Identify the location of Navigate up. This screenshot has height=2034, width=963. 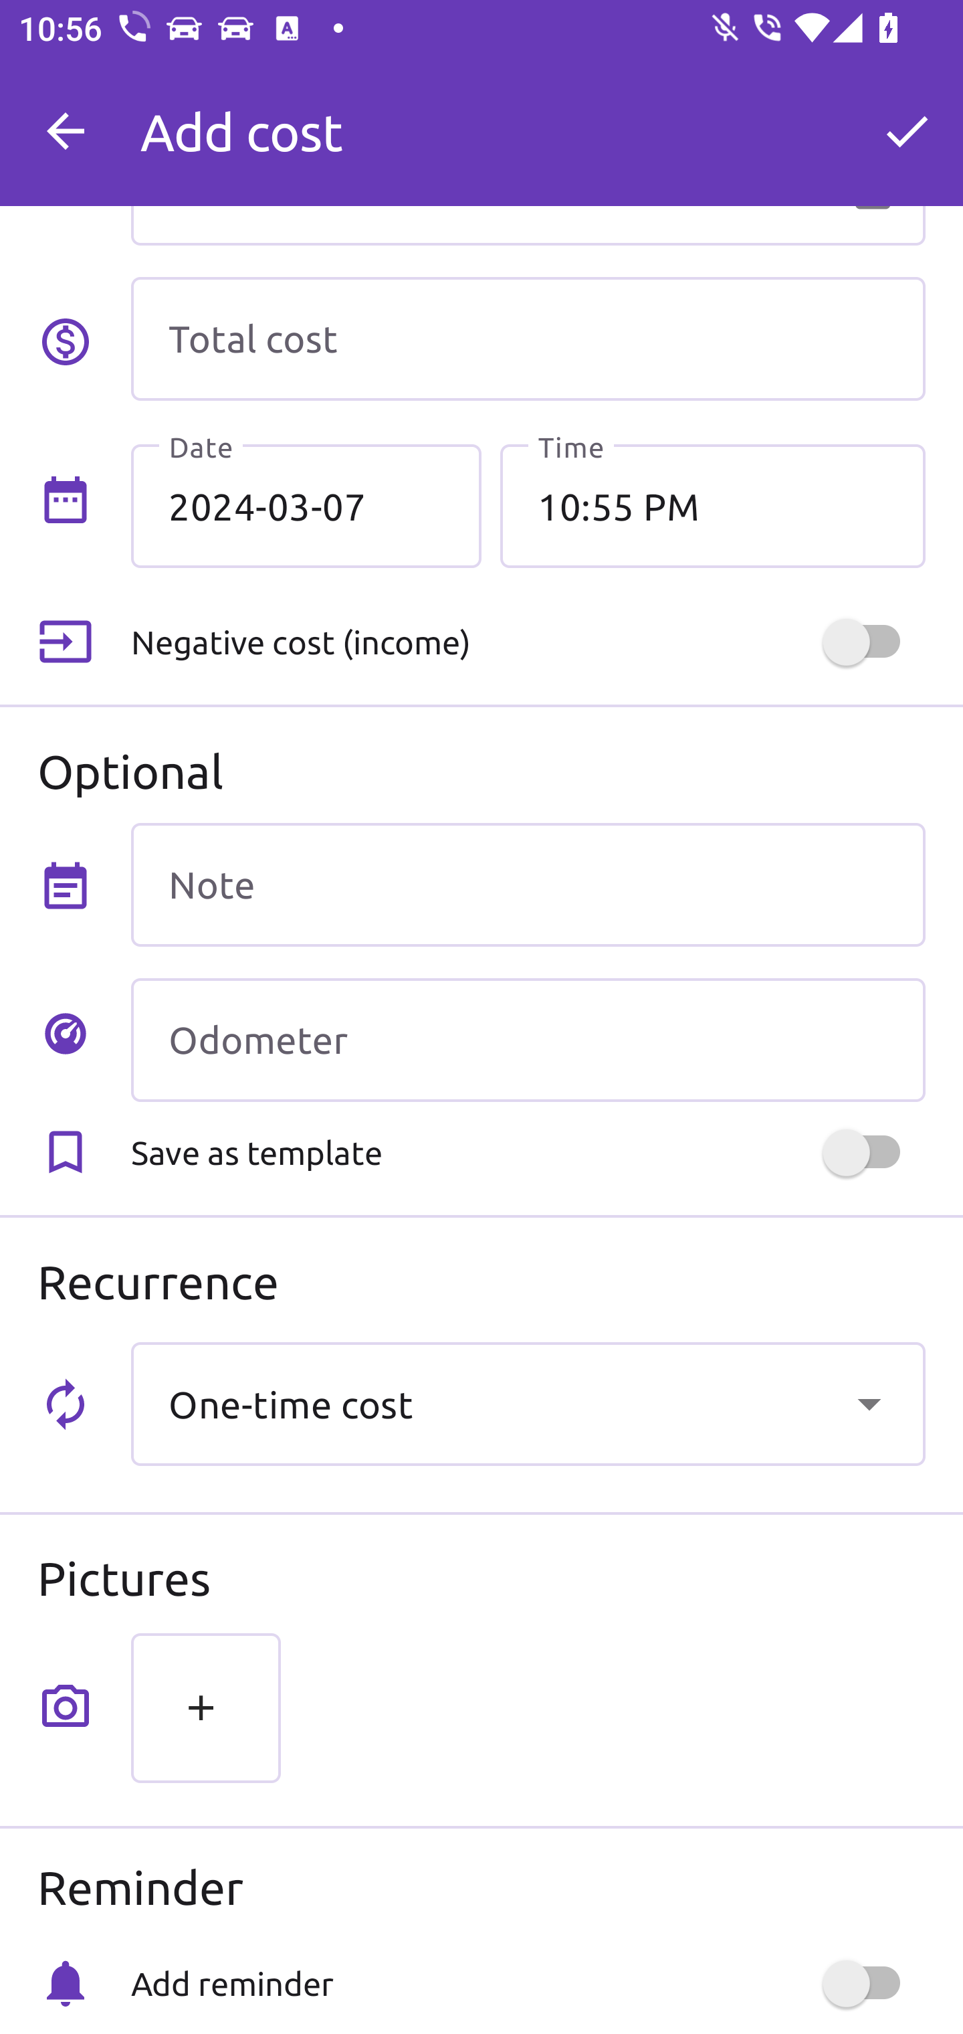
(66, 131).